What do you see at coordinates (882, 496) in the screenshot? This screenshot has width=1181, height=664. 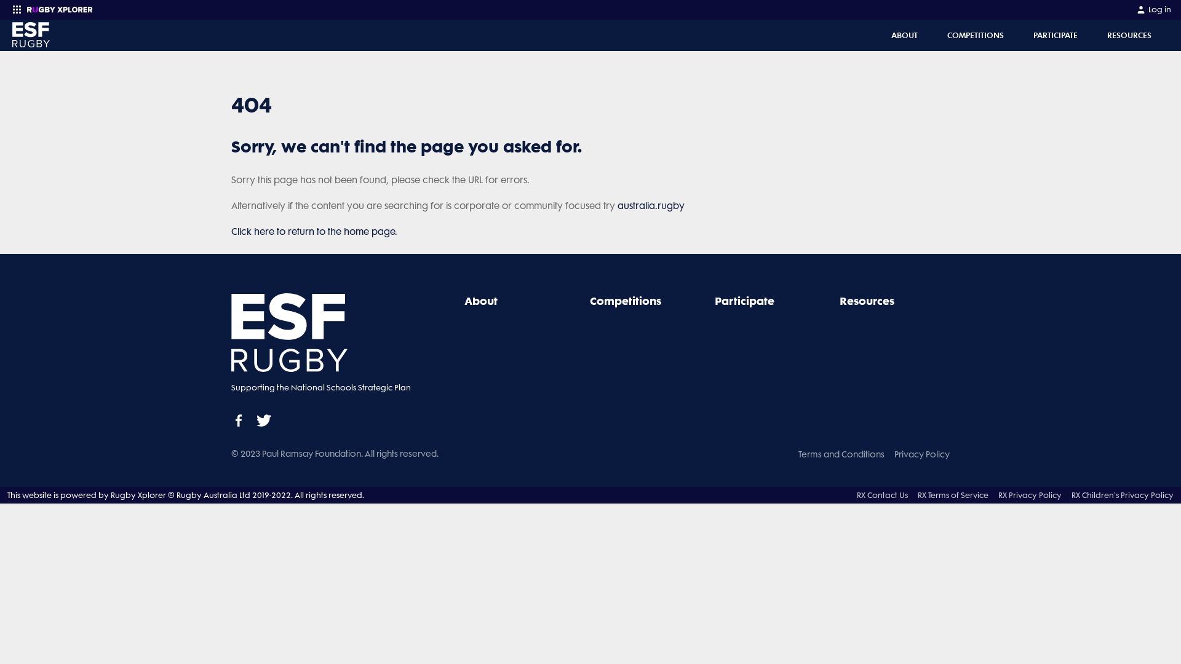 I see `RX Contact Us` at bounding box center [882, 496].